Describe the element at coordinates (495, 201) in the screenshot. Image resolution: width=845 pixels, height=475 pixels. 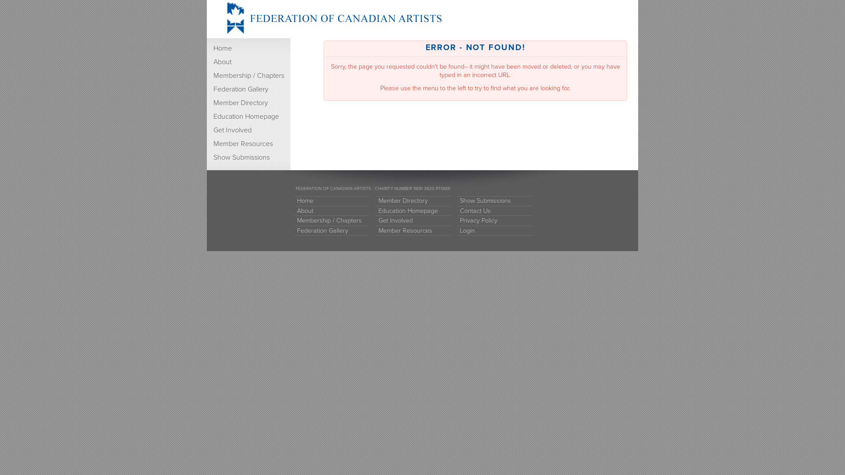
I see `Show Submissions` at that location.